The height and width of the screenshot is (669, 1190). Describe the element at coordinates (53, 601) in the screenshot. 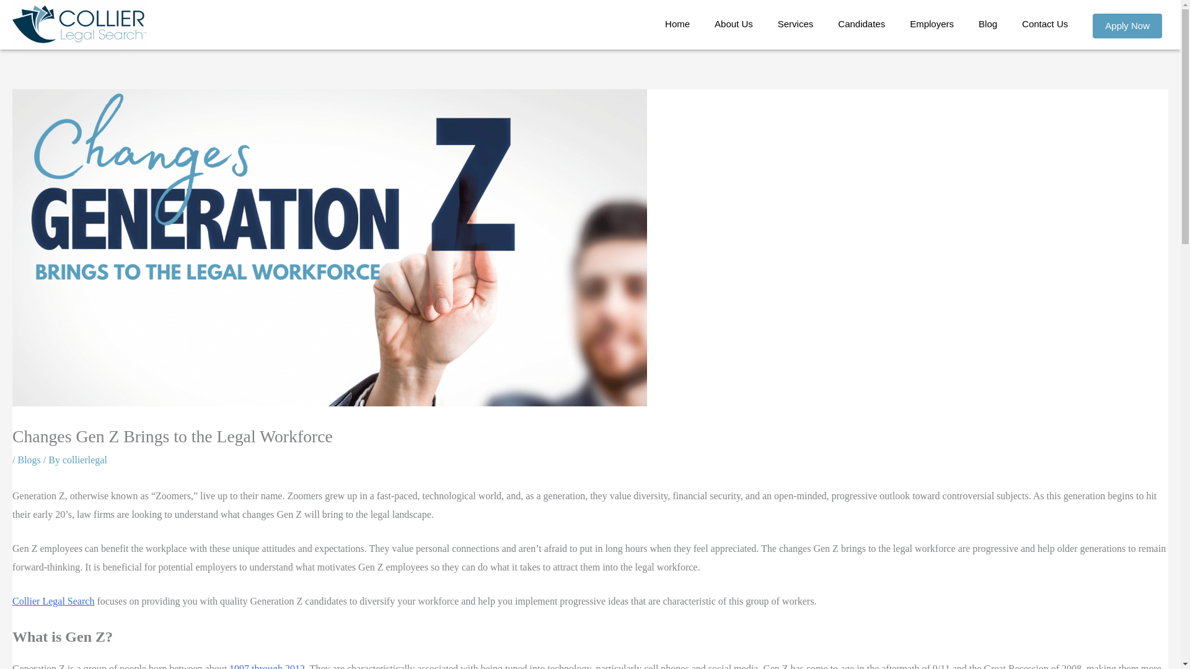

I see `Collier Legal Search` at that location.